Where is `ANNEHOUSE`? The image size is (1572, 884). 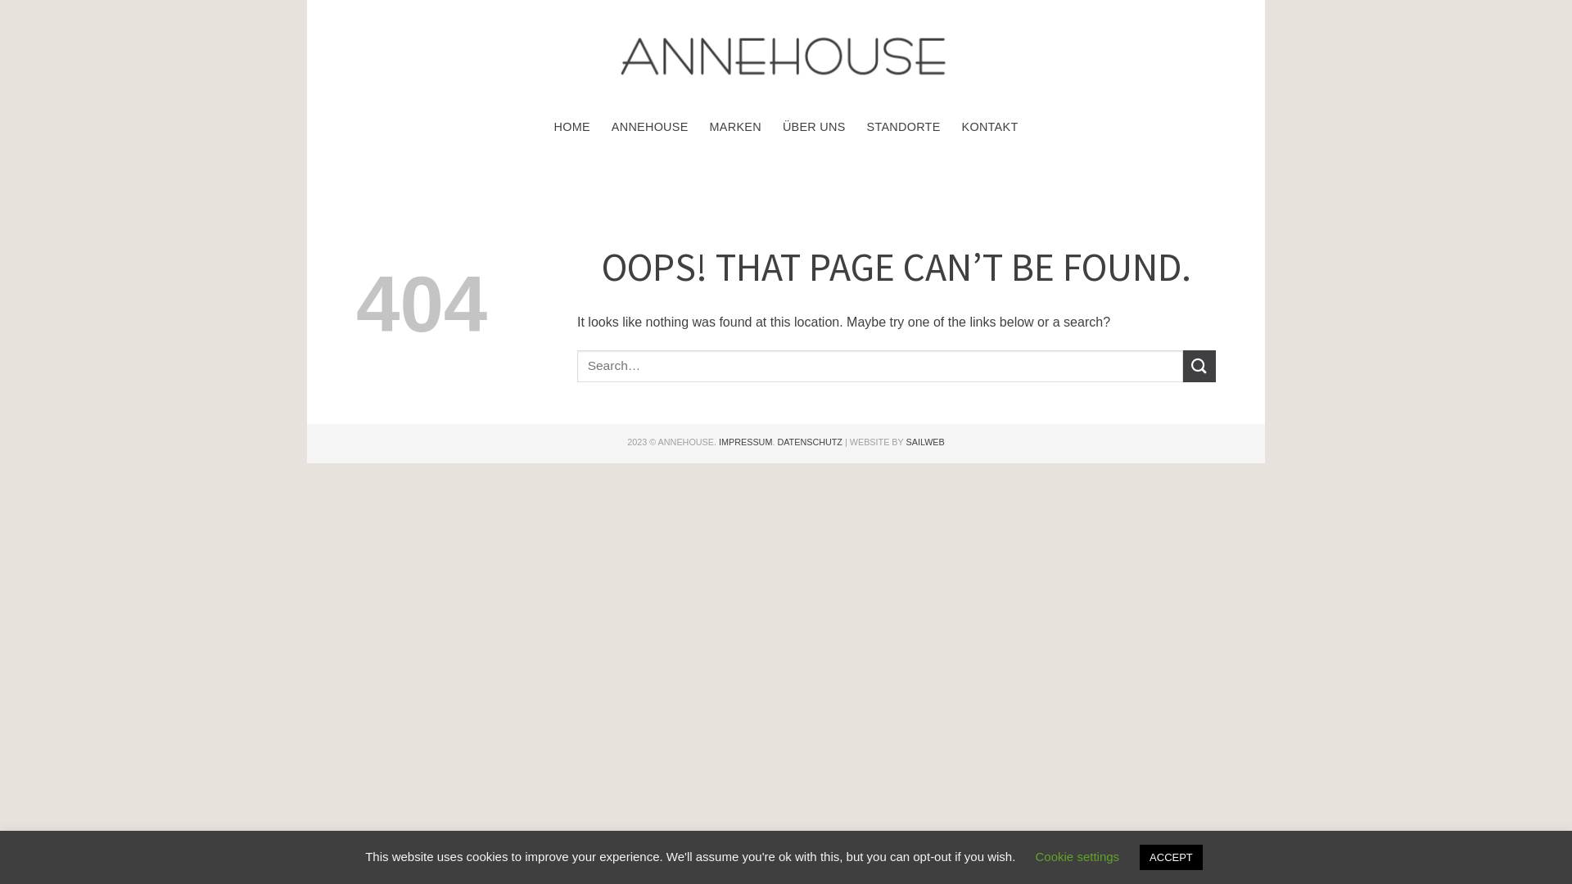
ANNEHOUSE is located at coordinates (650, 128).